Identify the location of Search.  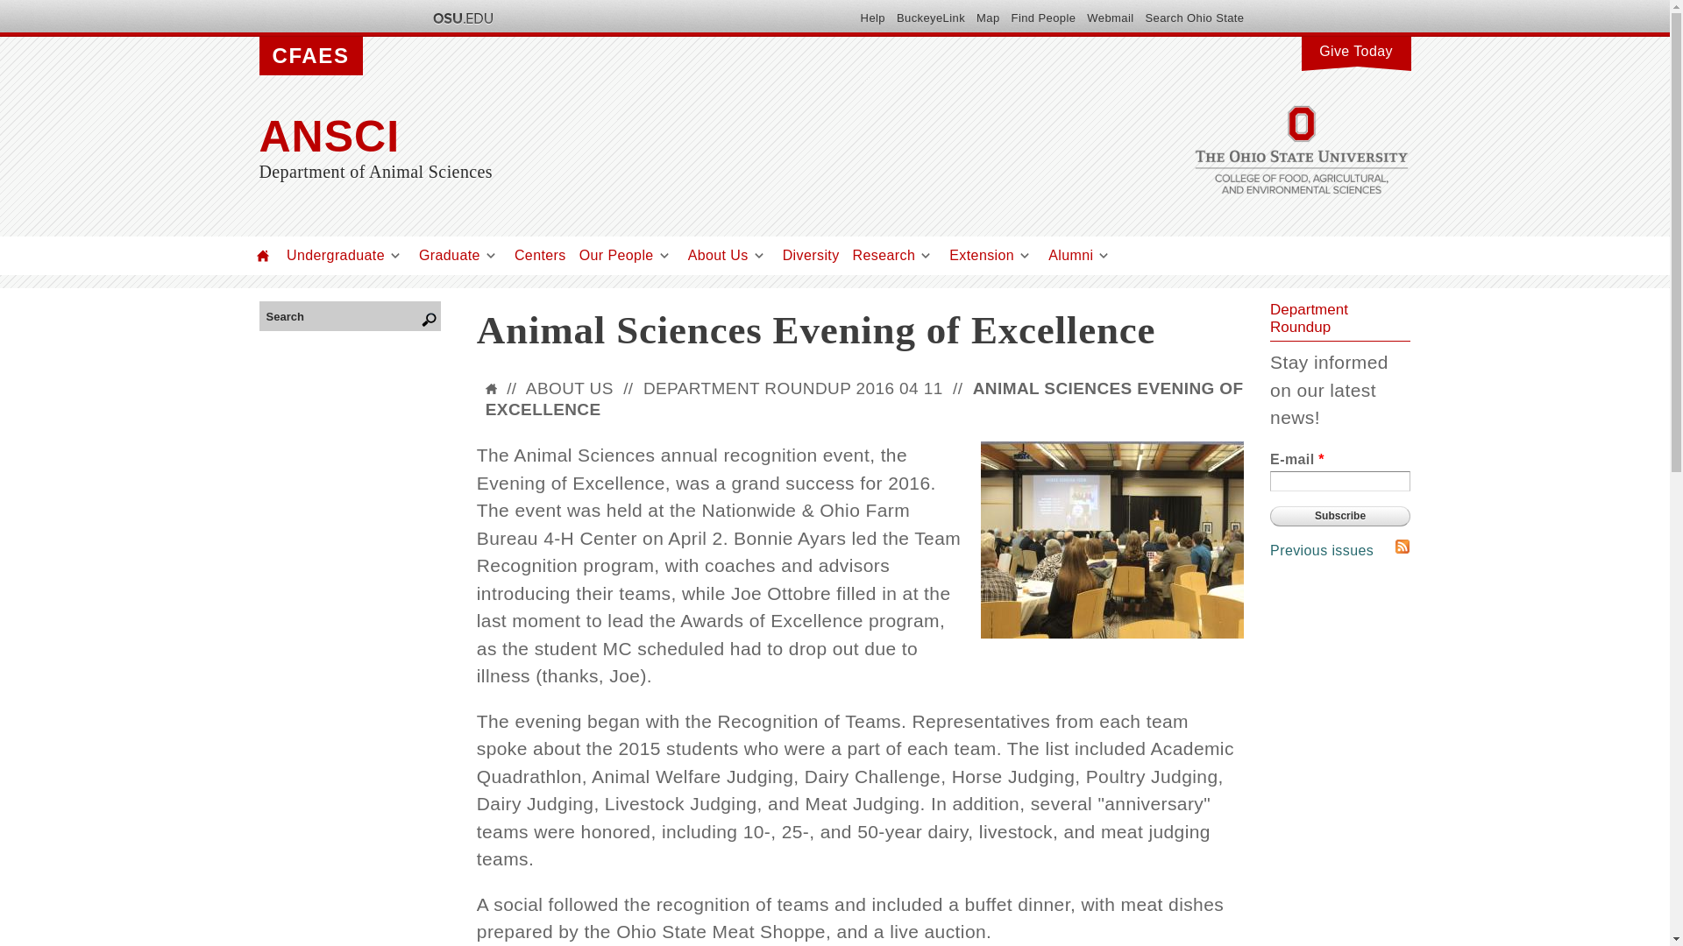
(344, 315).